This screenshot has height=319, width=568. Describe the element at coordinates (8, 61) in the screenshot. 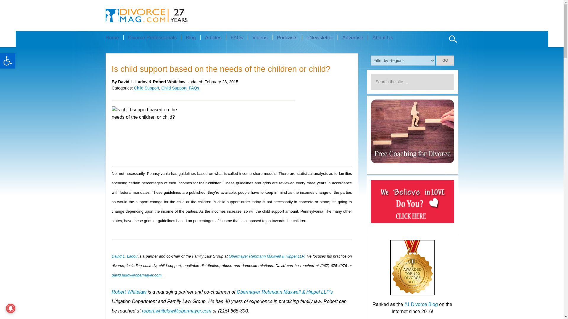

I see `Open toolbar` at that location.